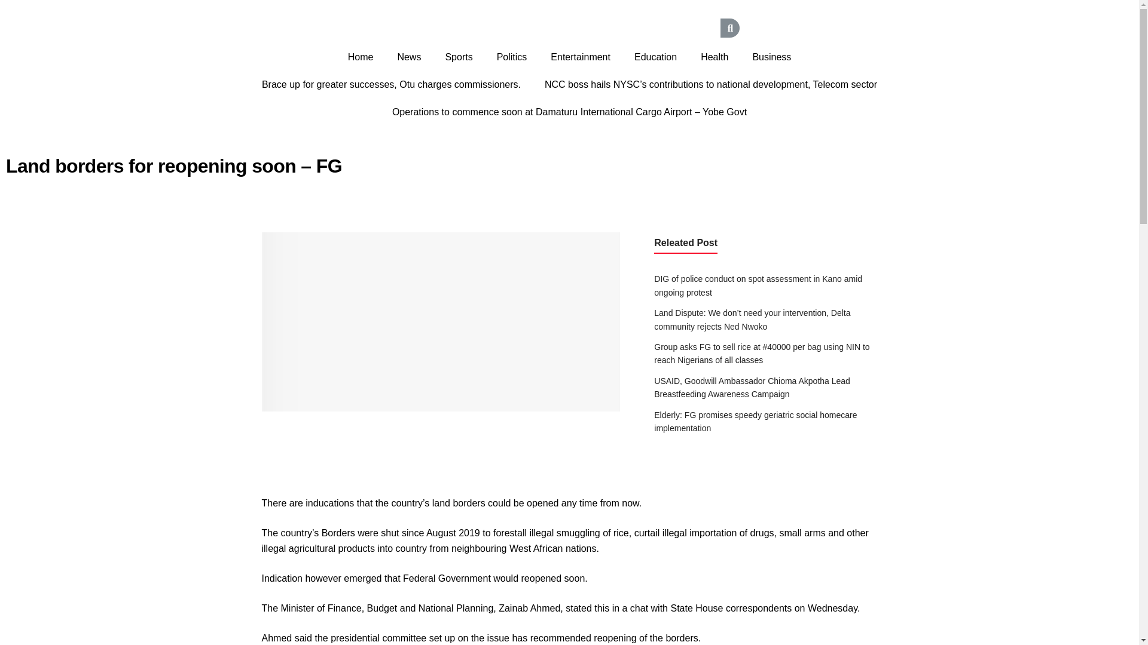  What do you see at coordinates (408, 57) in the screenshot?
I see `News` at bounding box center [408, 57].